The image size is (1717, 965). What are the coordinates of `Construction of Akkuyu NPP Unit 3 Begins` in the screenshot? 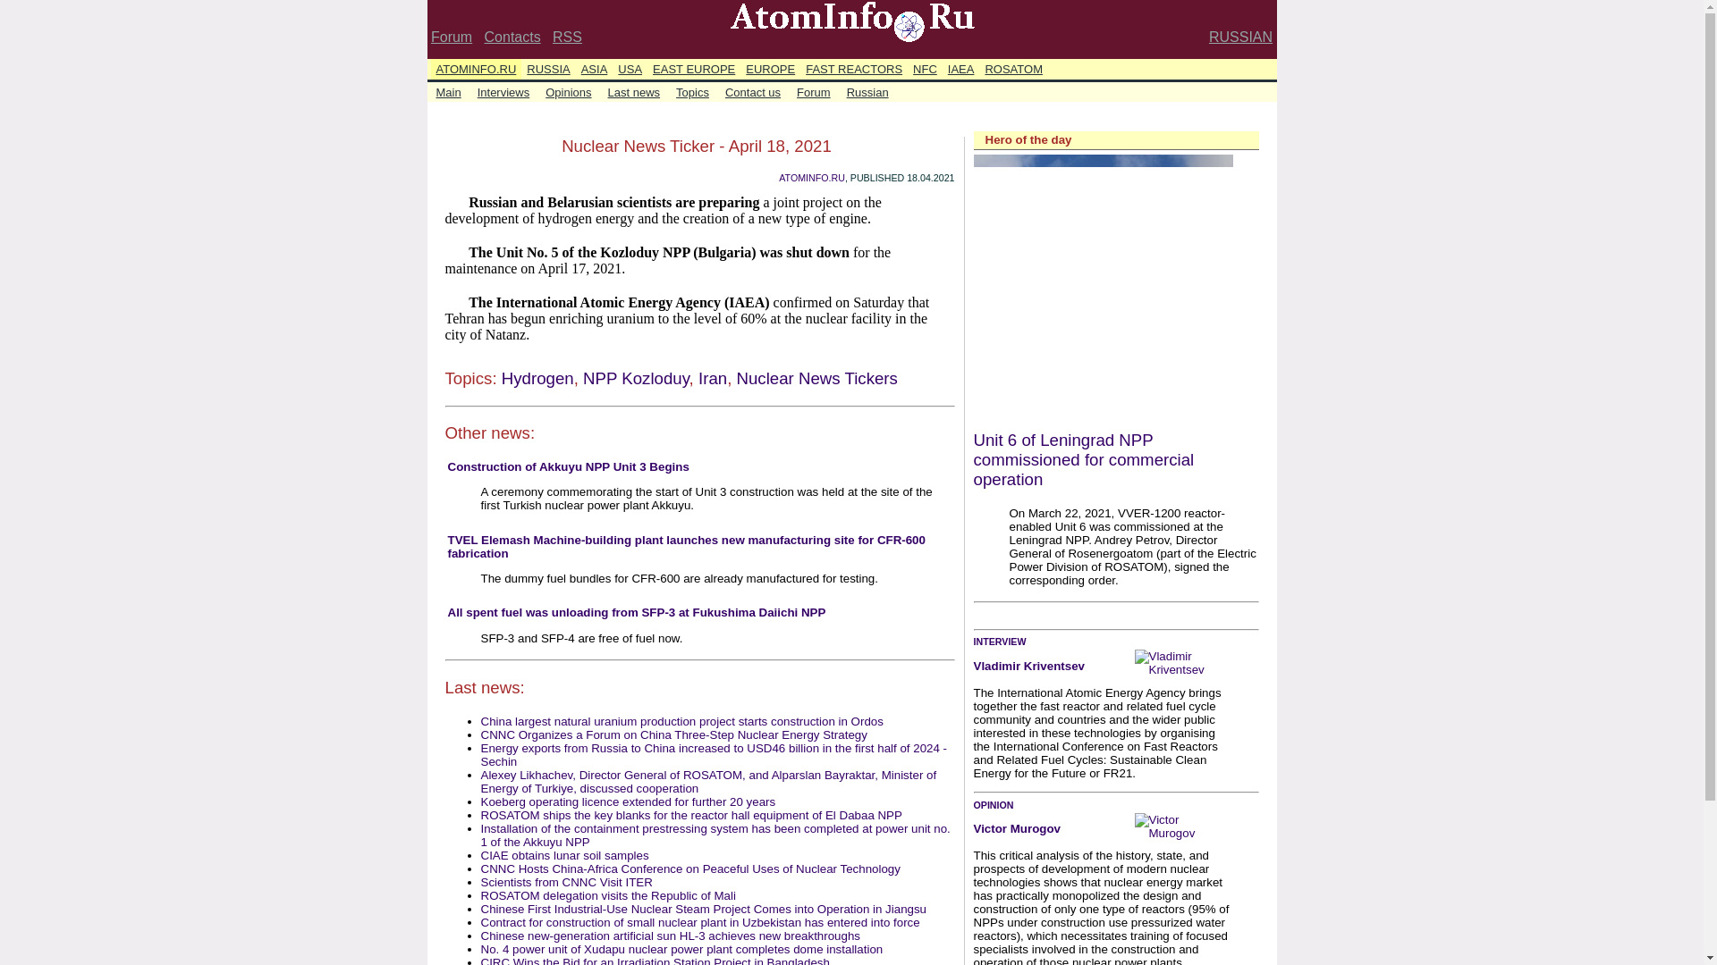 It's located at (567, 466).